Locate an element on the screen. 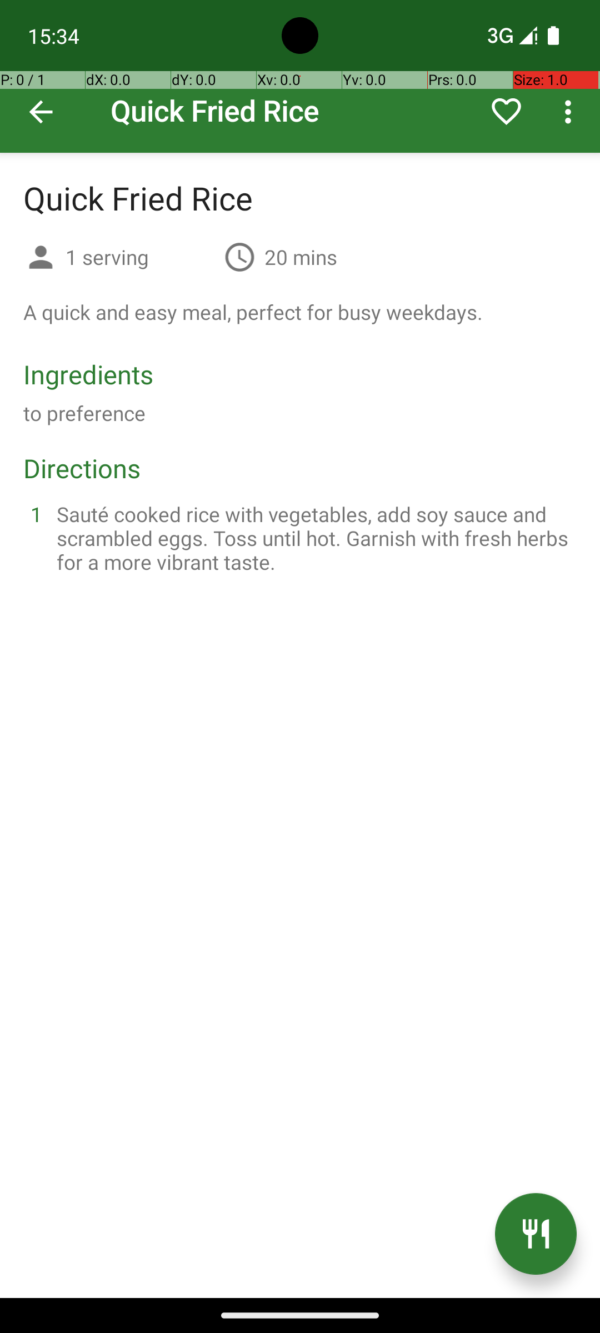 The height and width of the screenshot is (1333, 600). Sauté cooked rice with vegetables, add soy sauce and scrambled eggs. Toss until hot. Garnish with fresh herbs for a more vibrant taste. is located at coordinates (313, 538).